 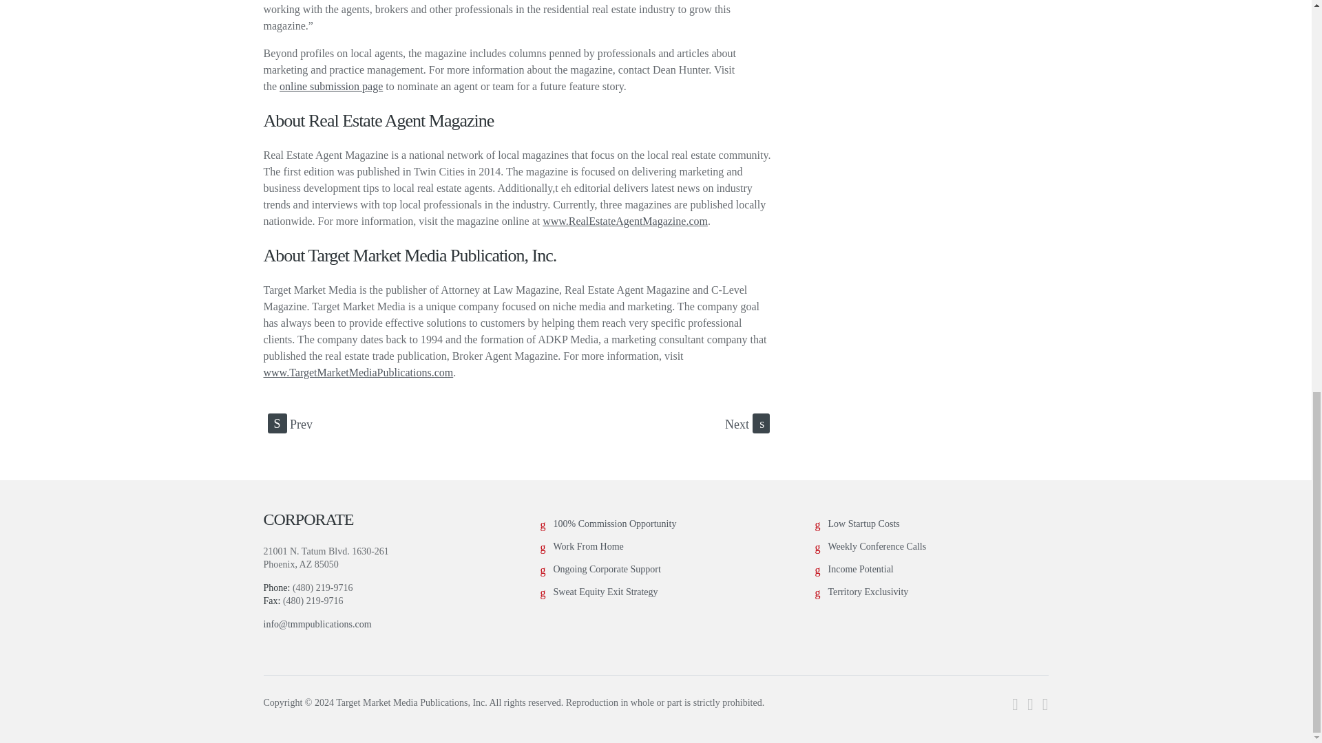 I want to click on Ongoing Corporate Support, so click(x=607, y=568).